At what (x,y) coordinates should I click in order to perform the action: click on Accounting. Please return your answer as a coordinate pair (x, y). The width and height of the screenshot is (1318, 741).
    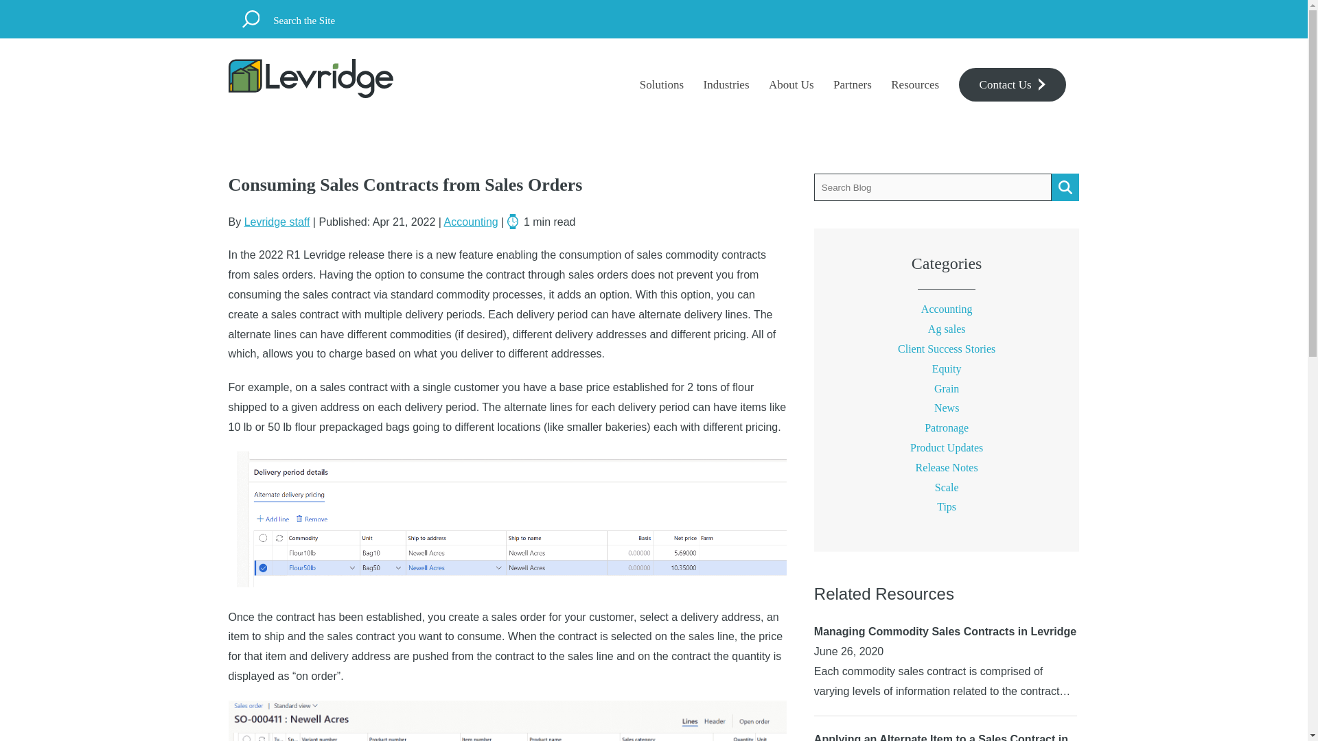
    Looking at the image, I should click on (947, 309).